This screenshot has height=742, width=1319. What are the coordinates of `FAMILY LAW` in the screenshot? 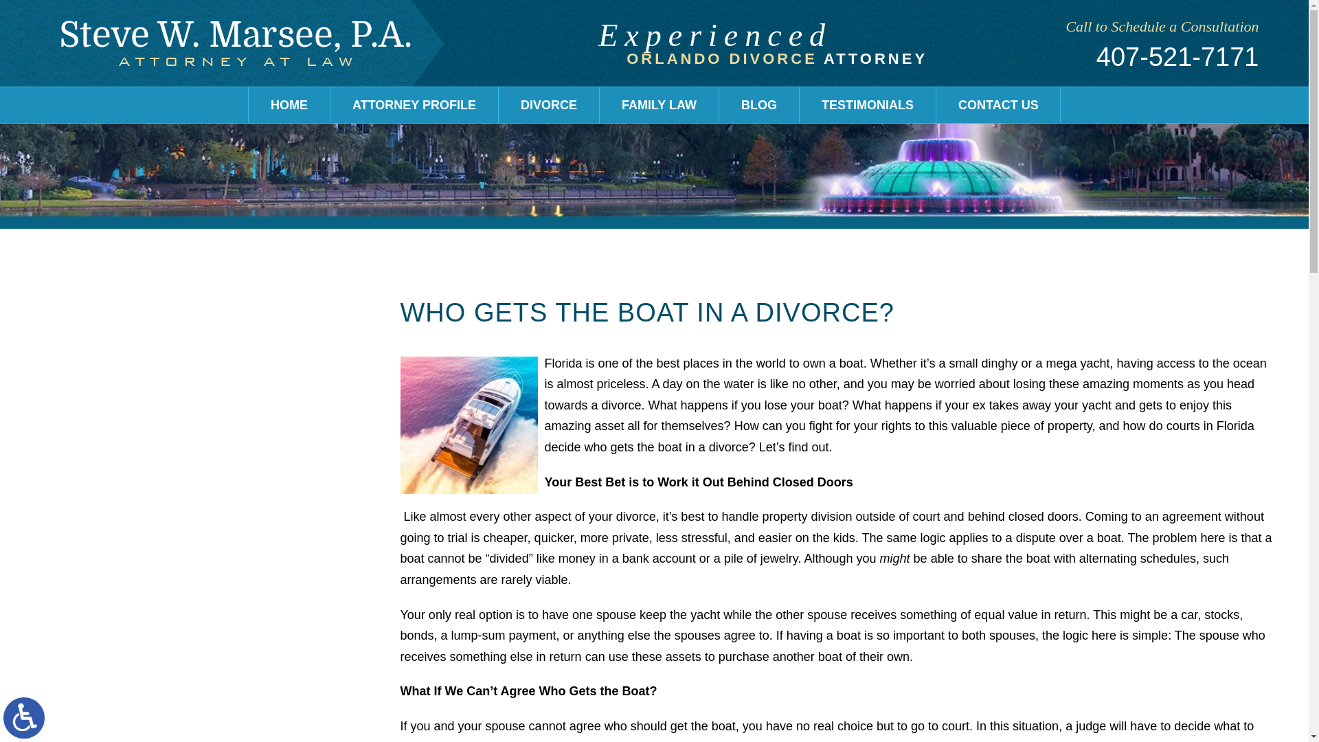 It's located at (659, 104).